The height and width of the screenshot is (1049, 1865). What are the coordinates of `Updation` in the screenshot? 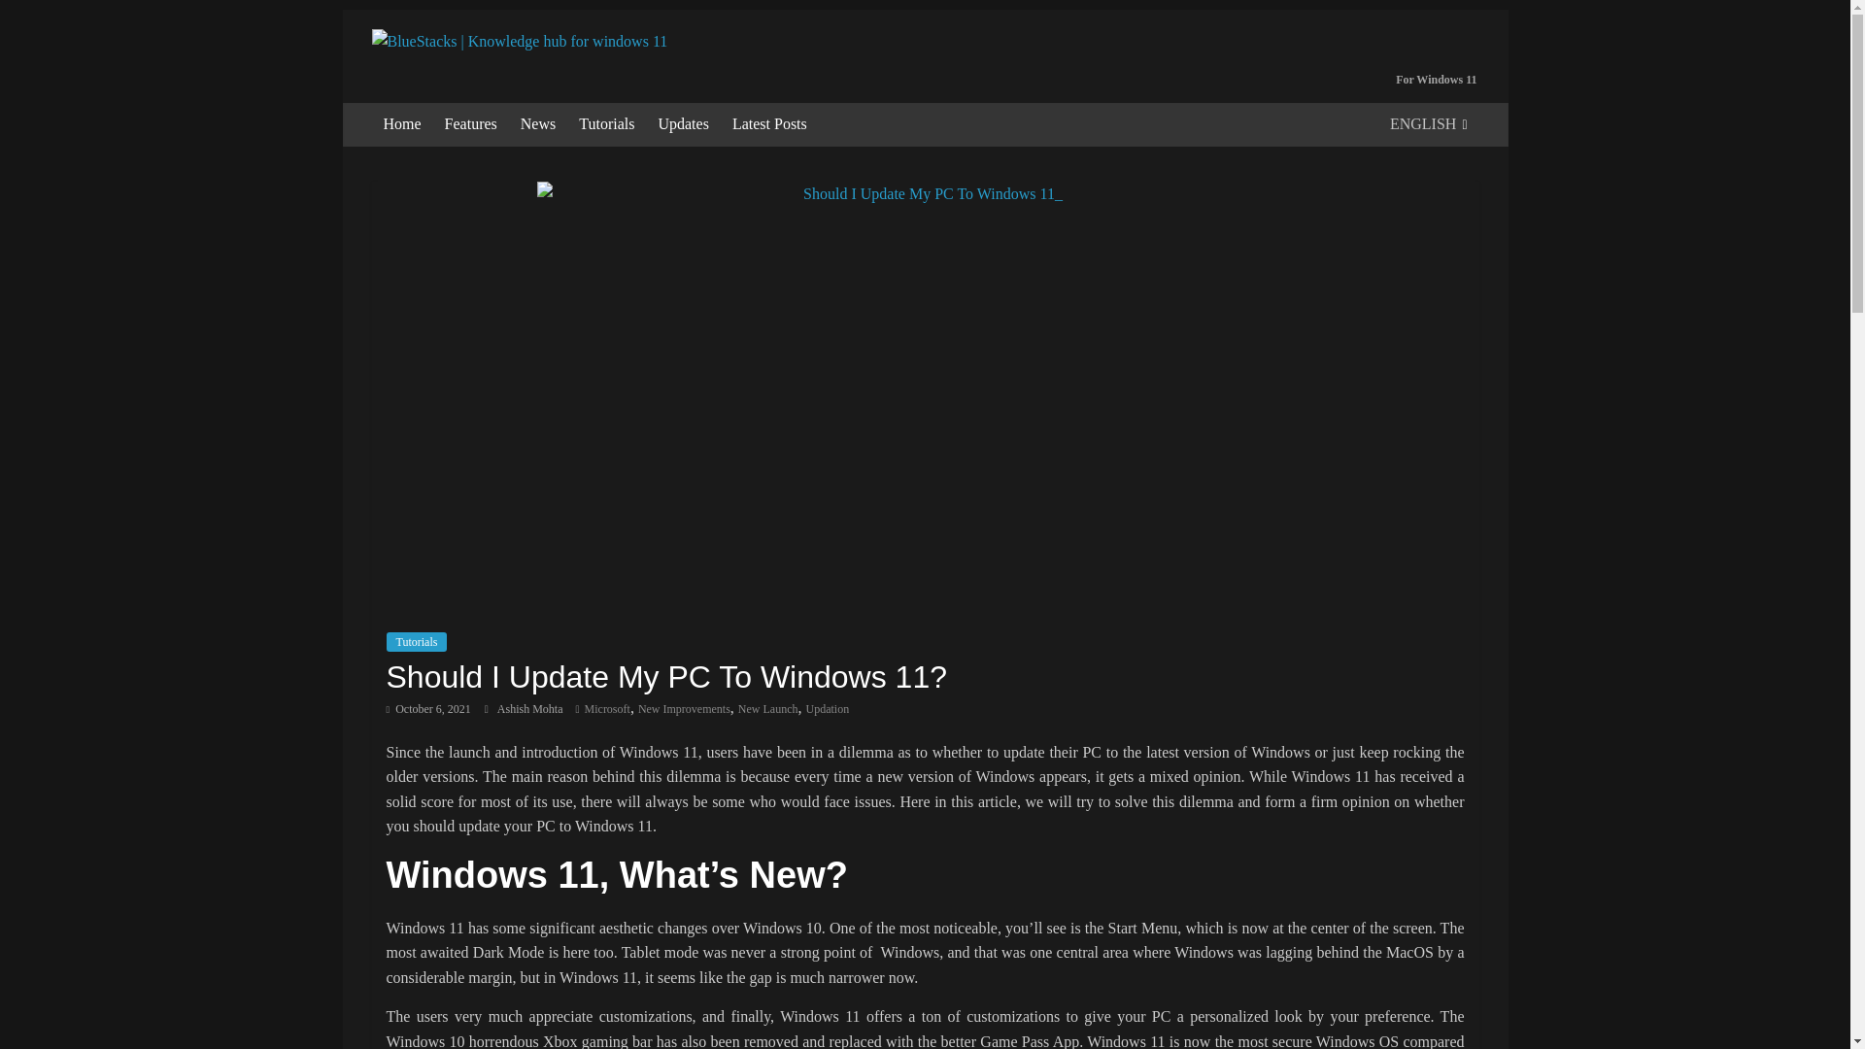 It's located at (828, 708).